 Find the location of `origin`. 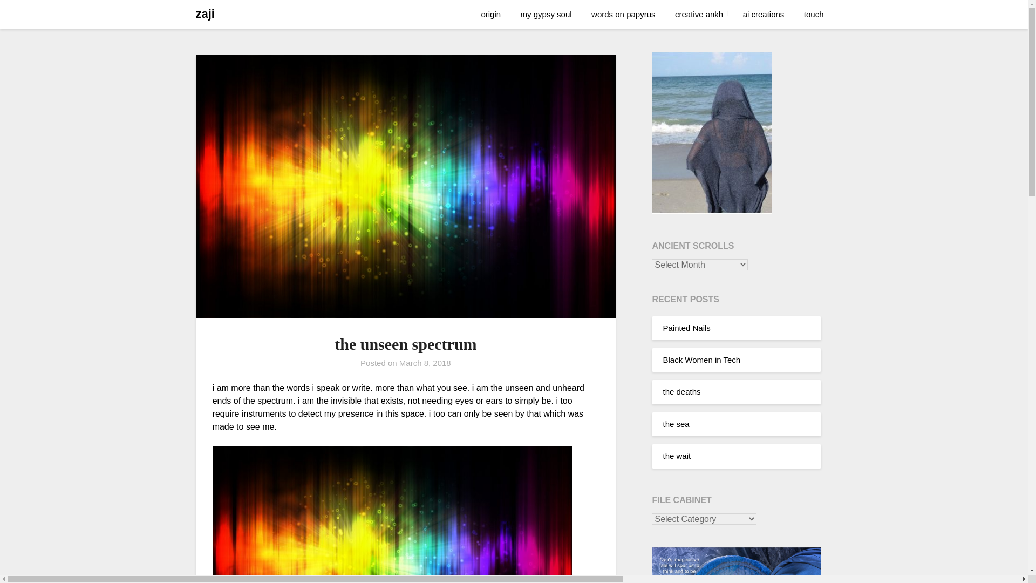

origin is located at coordinates (491, 15).